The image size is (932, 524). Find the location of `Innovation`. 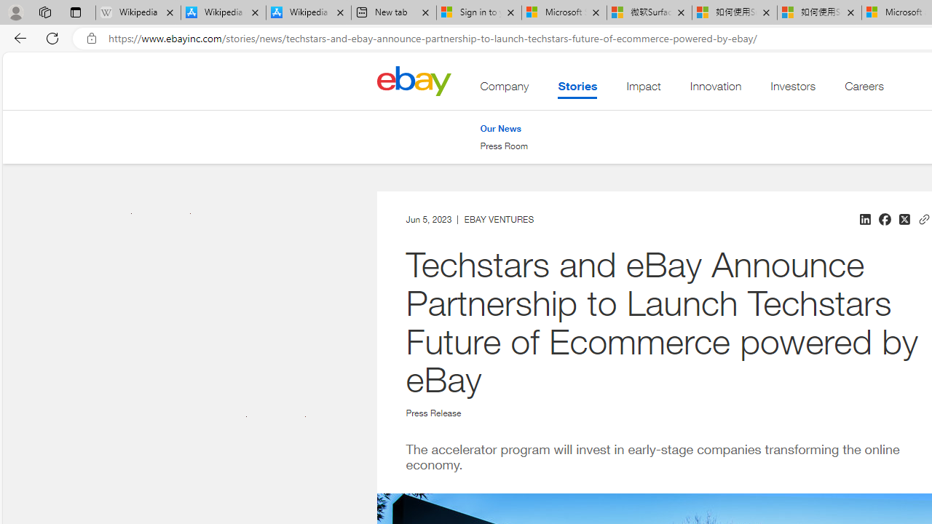

Innovation is located at coordinates (715, 90).